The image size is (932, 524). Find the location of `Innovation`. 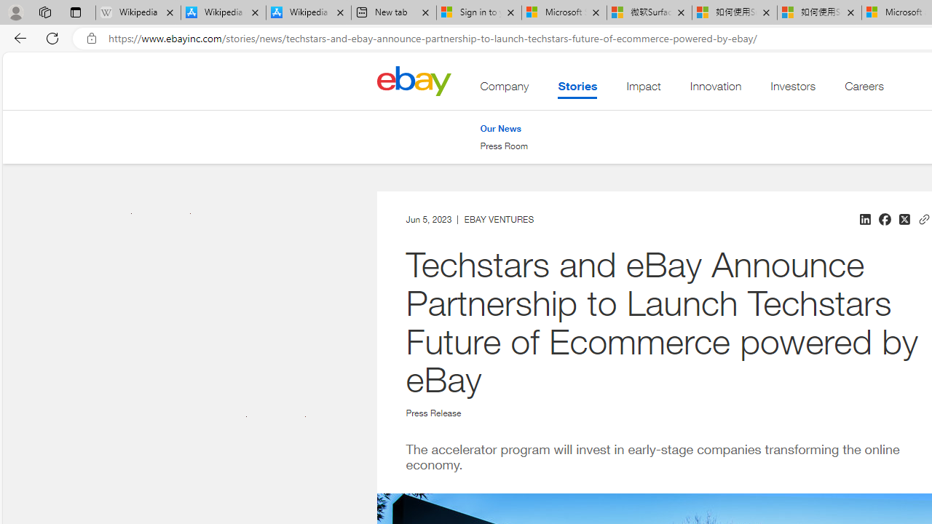

Innovation is located at coordinates (715, 90).